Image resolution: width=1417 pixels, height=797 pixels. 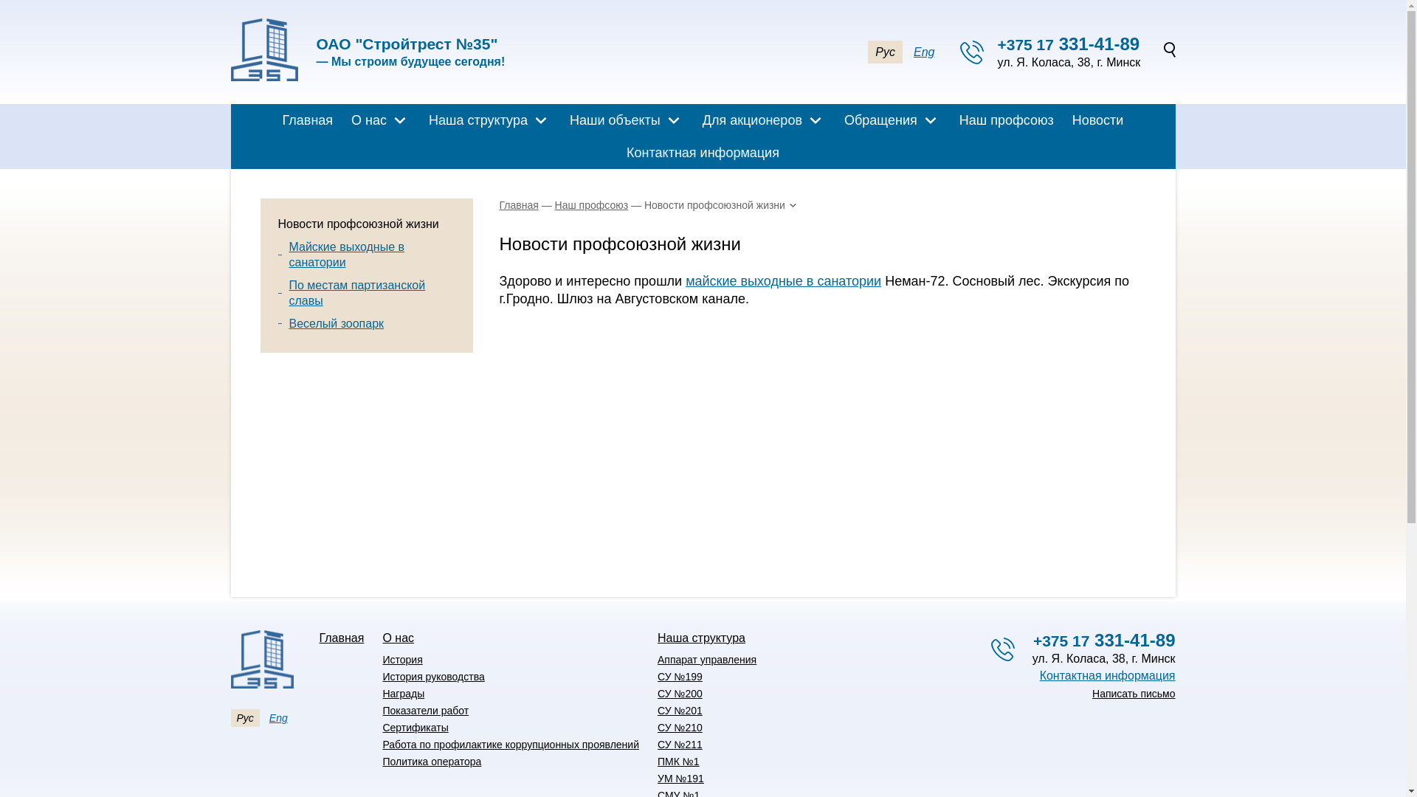 I want to click on Eng, so click(x=924, y=52).